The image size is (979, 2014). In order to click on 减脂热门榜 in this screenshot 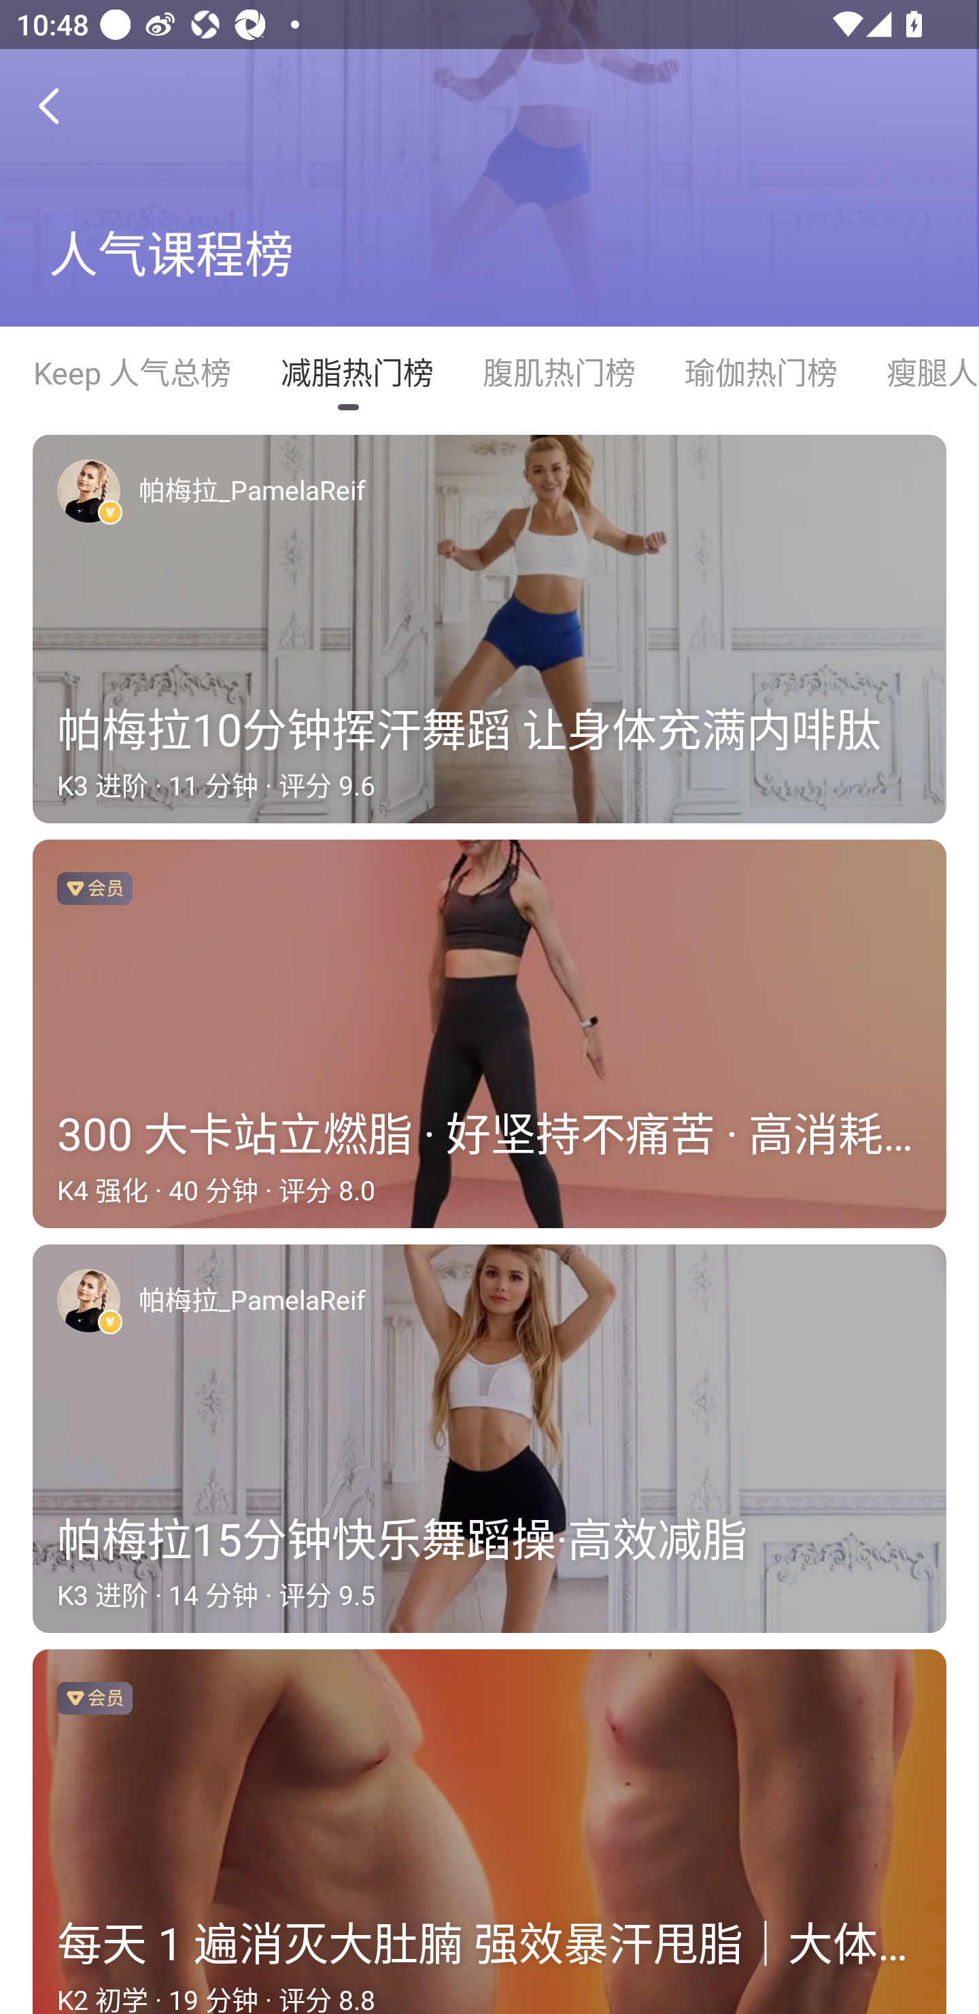, I will do `click(356, 372)`.